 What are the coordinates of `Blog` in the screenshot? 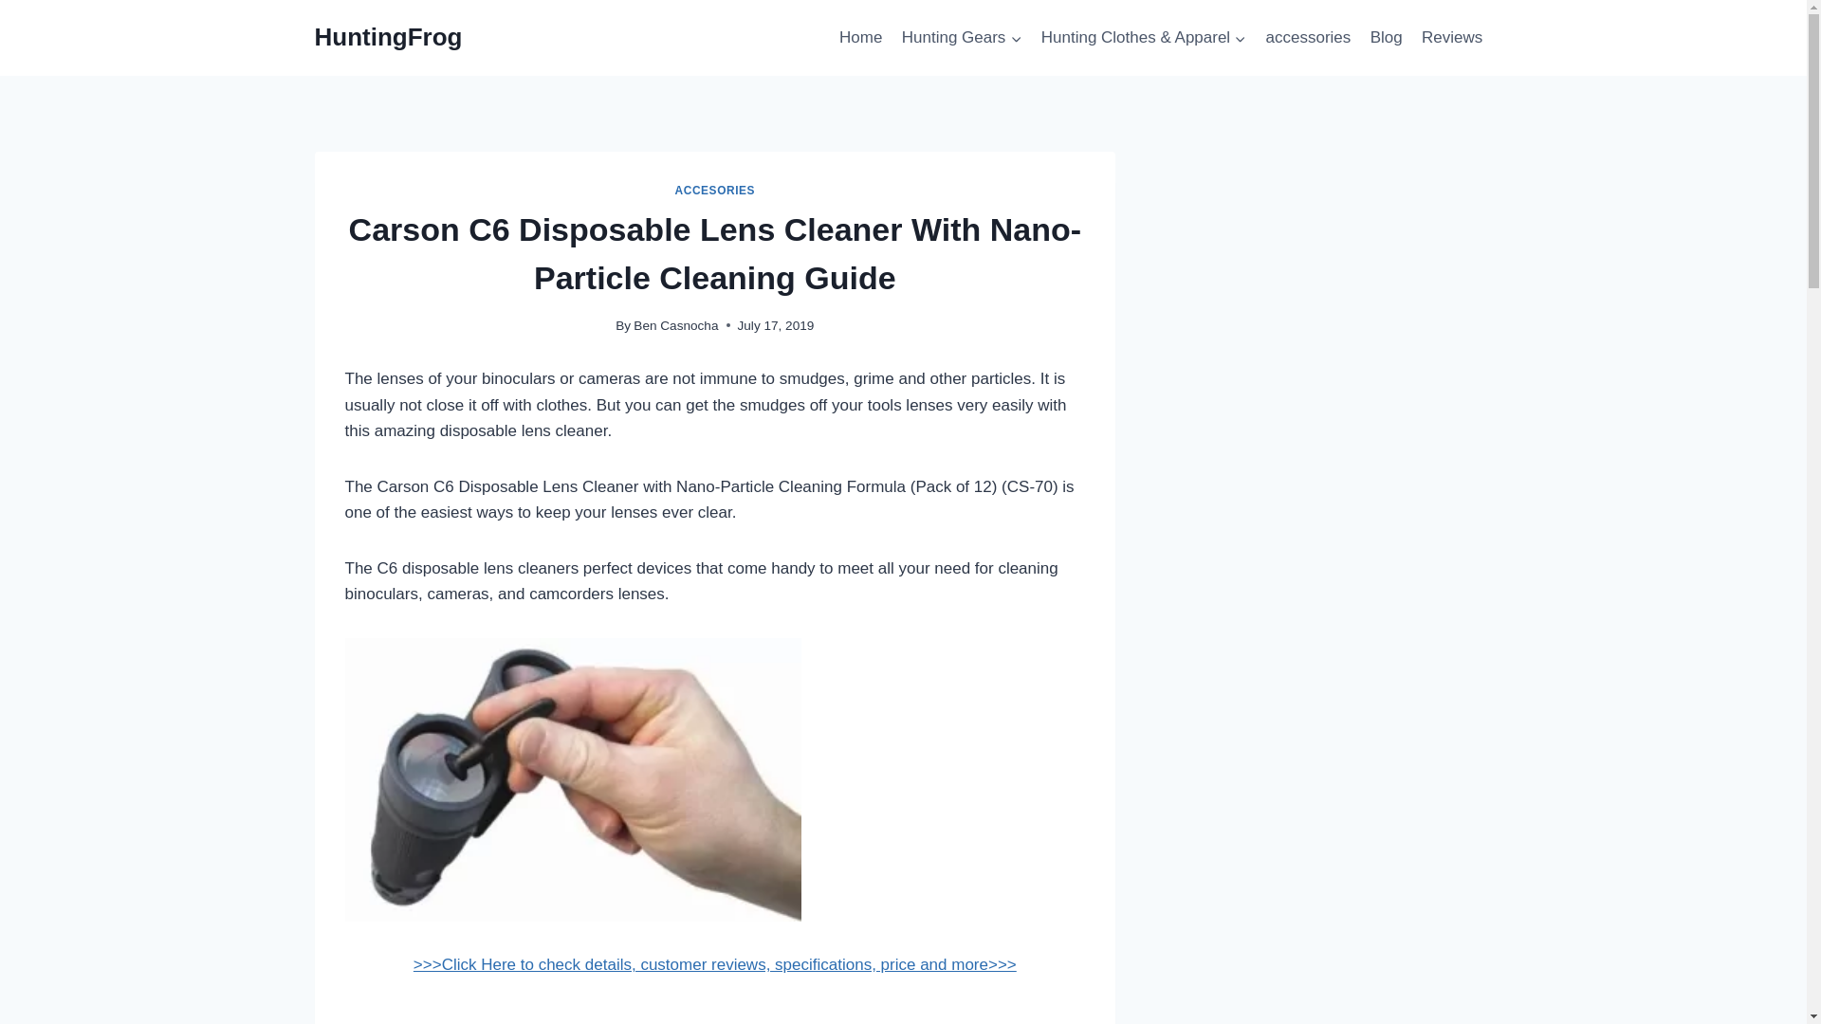 It's located at (1386, 38).